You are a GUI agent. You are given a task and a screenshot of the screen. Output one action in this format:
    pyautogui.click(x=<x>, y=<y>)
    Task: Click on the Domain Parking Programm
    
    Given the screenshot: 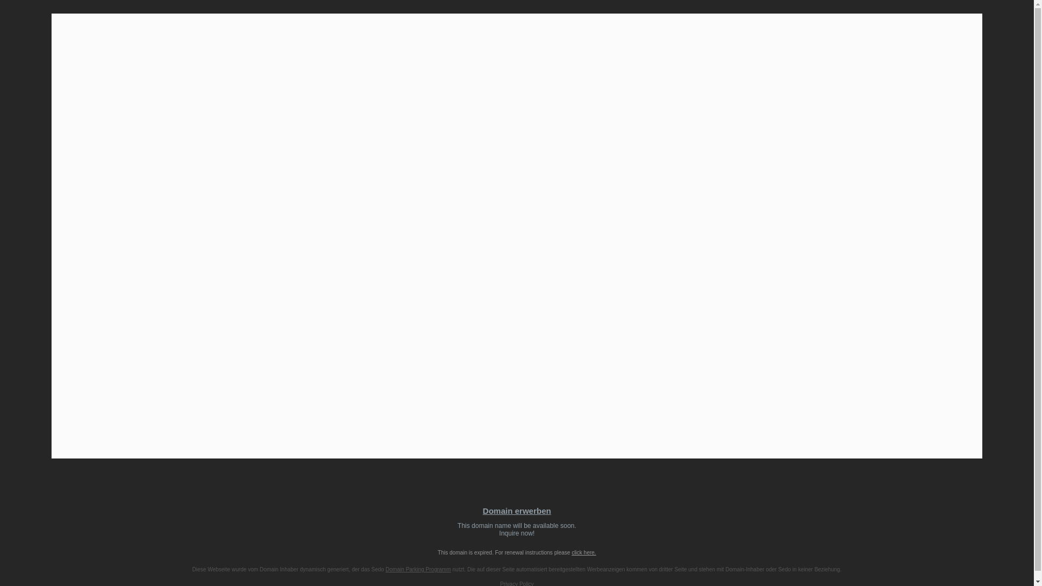 What is the action you would take?
    pyautogui.click(x=418, y=570)
    